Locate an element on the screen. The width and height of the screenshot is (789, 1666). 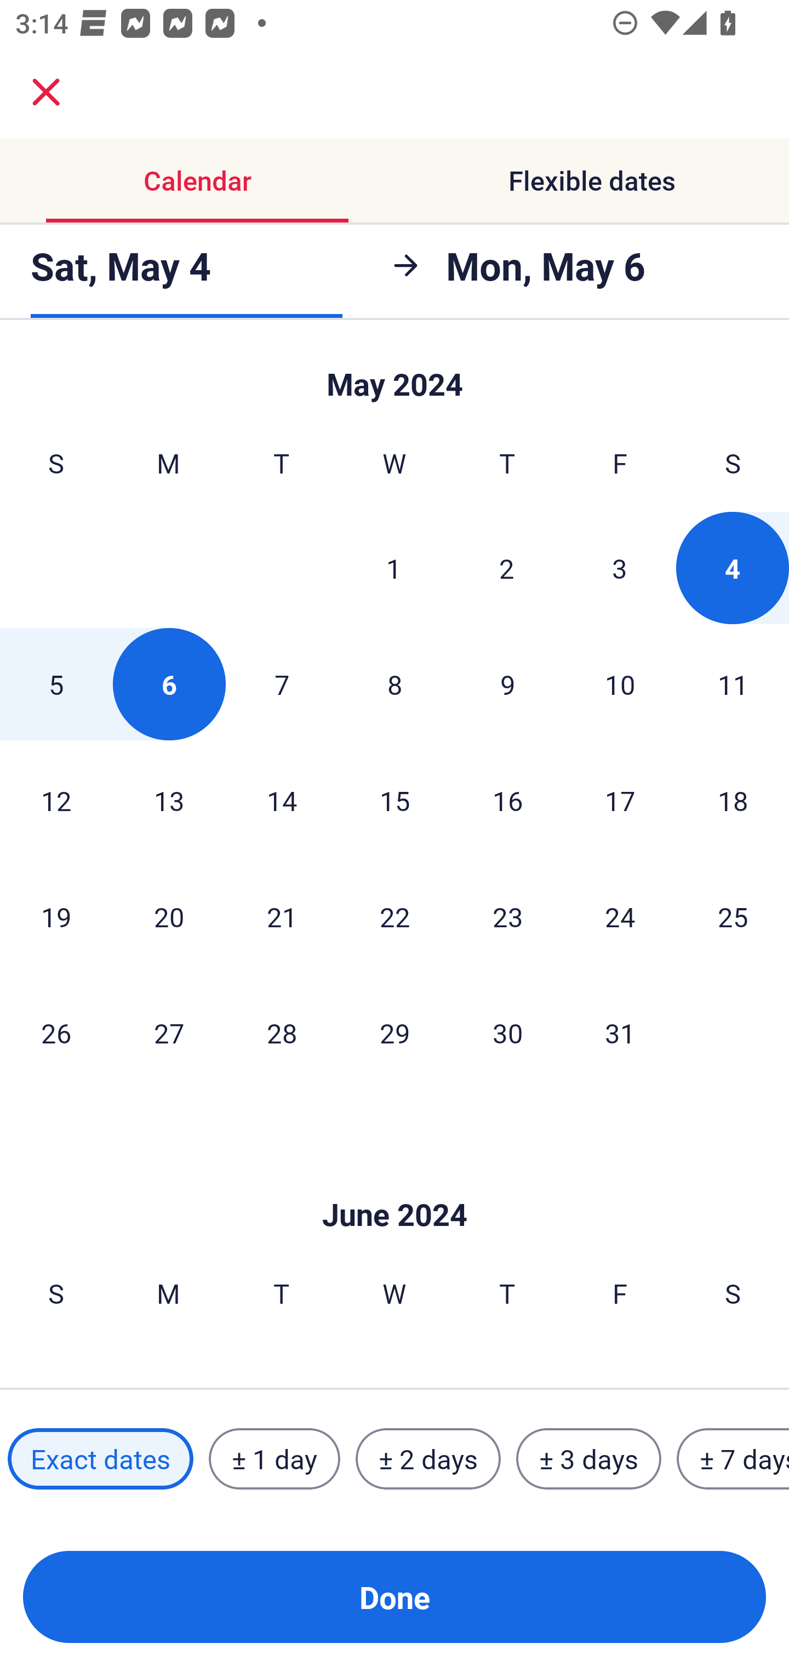
7 Tuesday, May 7, 2024 is located at coordinates (282, 684).